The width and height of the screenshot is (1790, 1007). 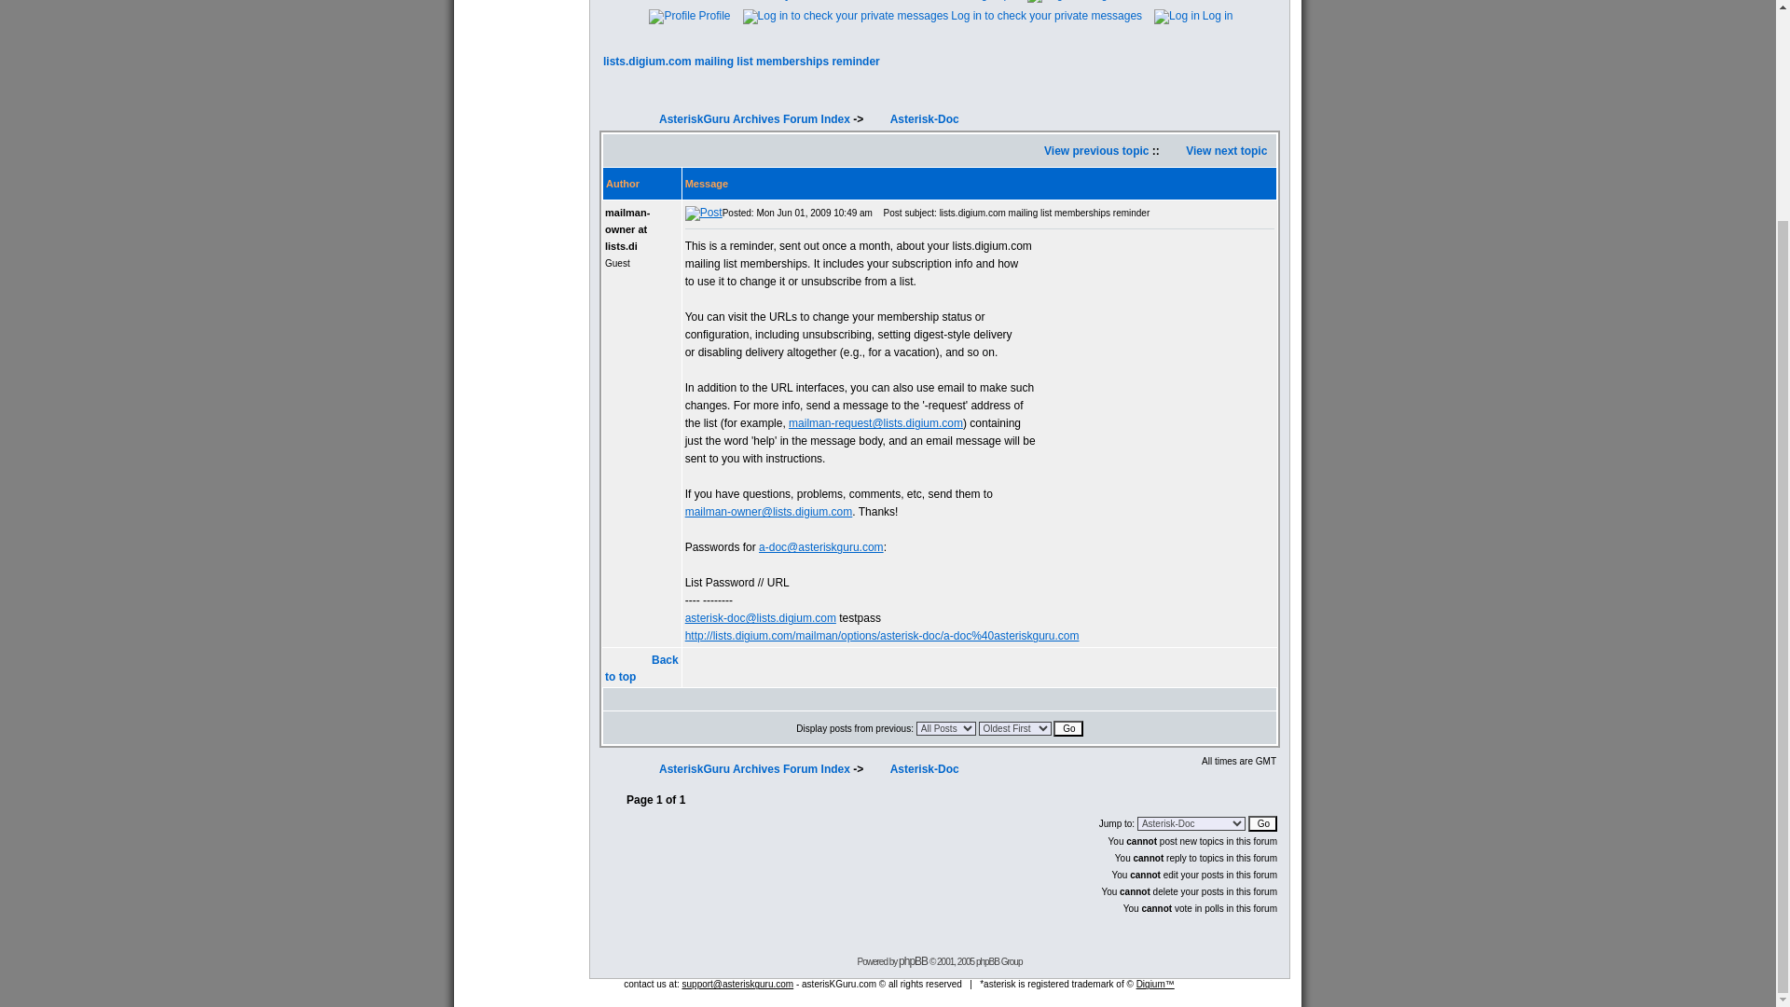 I want to click on Search, so click(x=824, y=0).